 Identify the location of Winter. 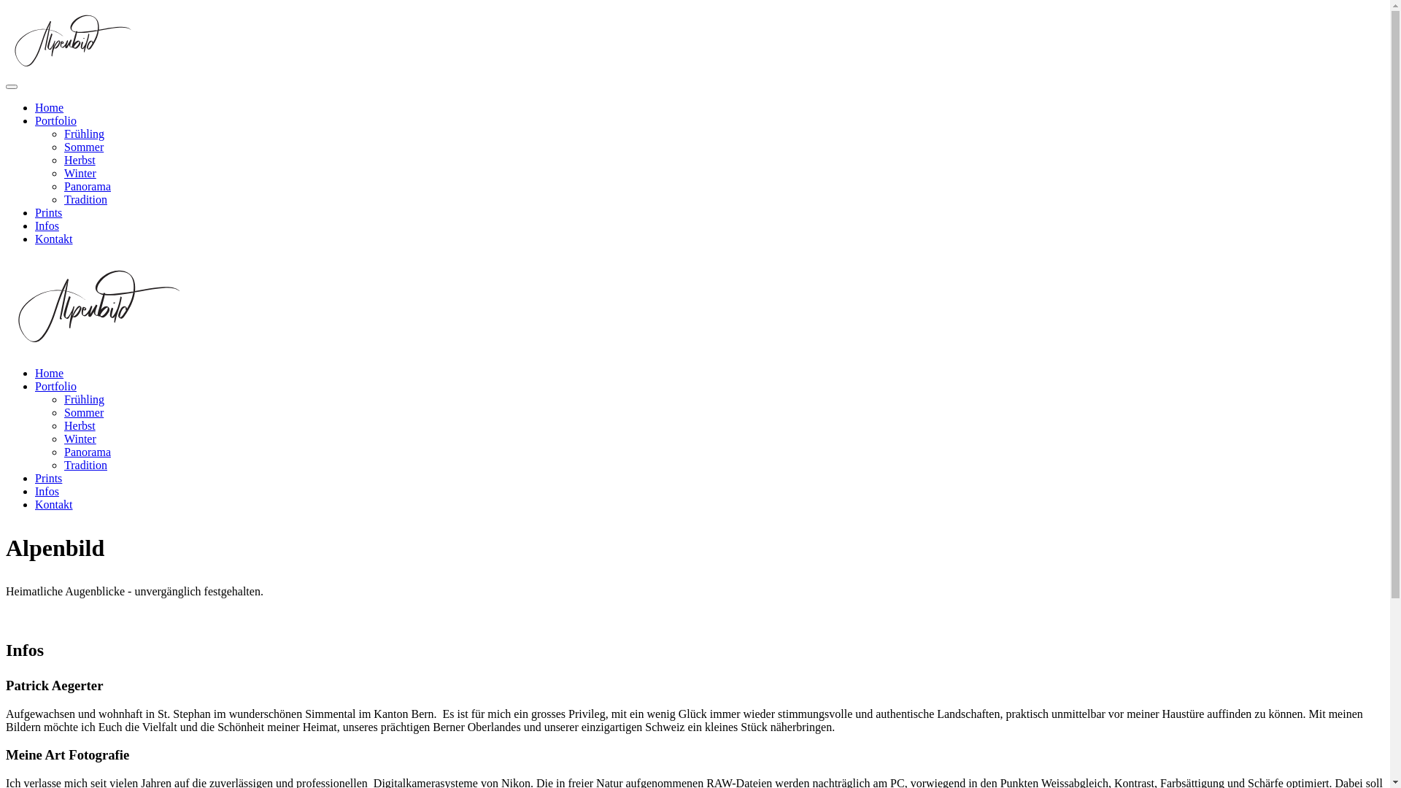
(80, 174).